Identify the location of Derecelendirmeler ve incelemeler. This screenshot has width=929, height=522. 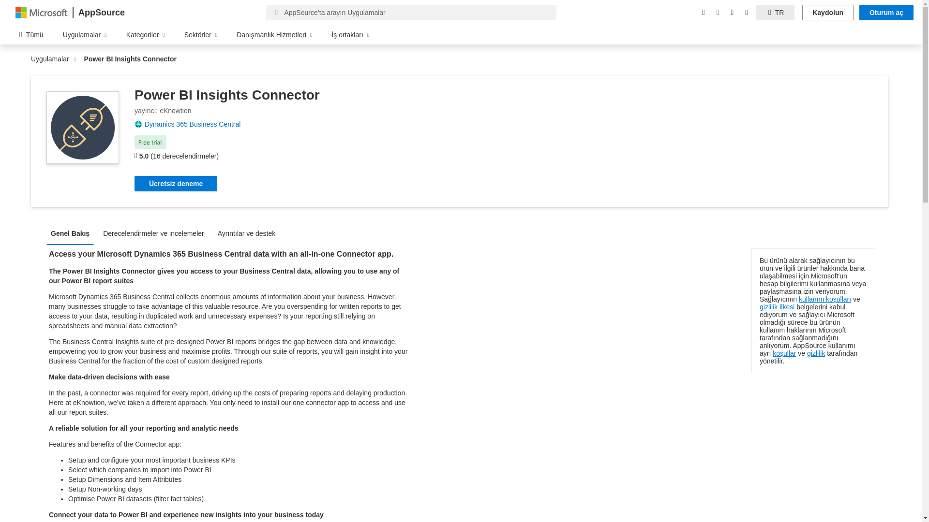
(156, 233).